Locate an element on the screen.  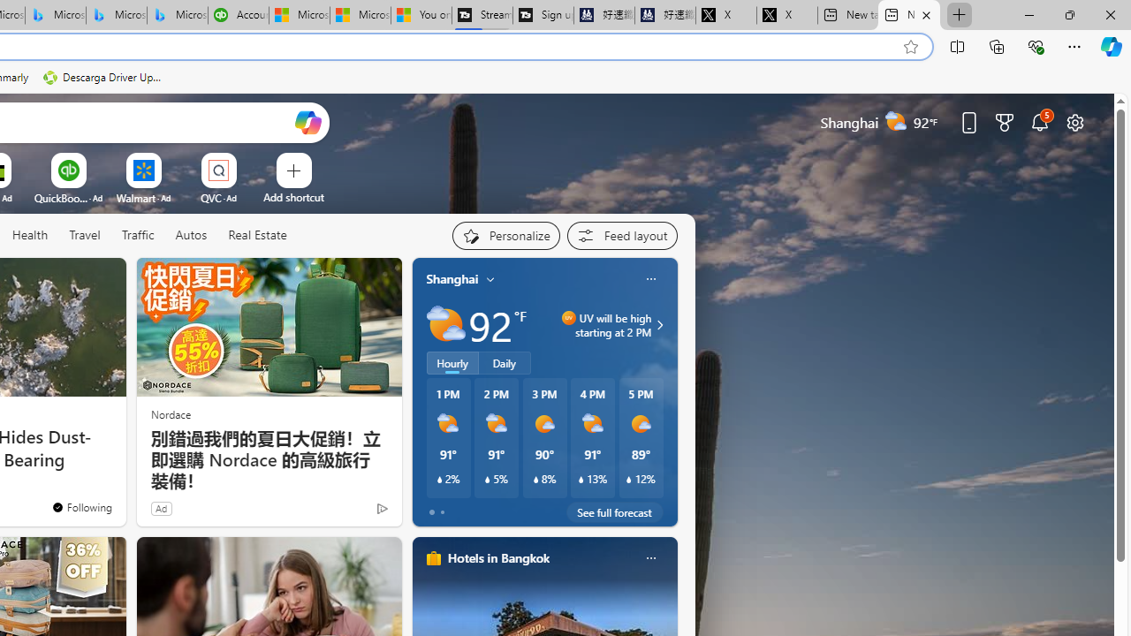
Class: weather-current-precipitation-glyph is located at coordinates (629, 480).